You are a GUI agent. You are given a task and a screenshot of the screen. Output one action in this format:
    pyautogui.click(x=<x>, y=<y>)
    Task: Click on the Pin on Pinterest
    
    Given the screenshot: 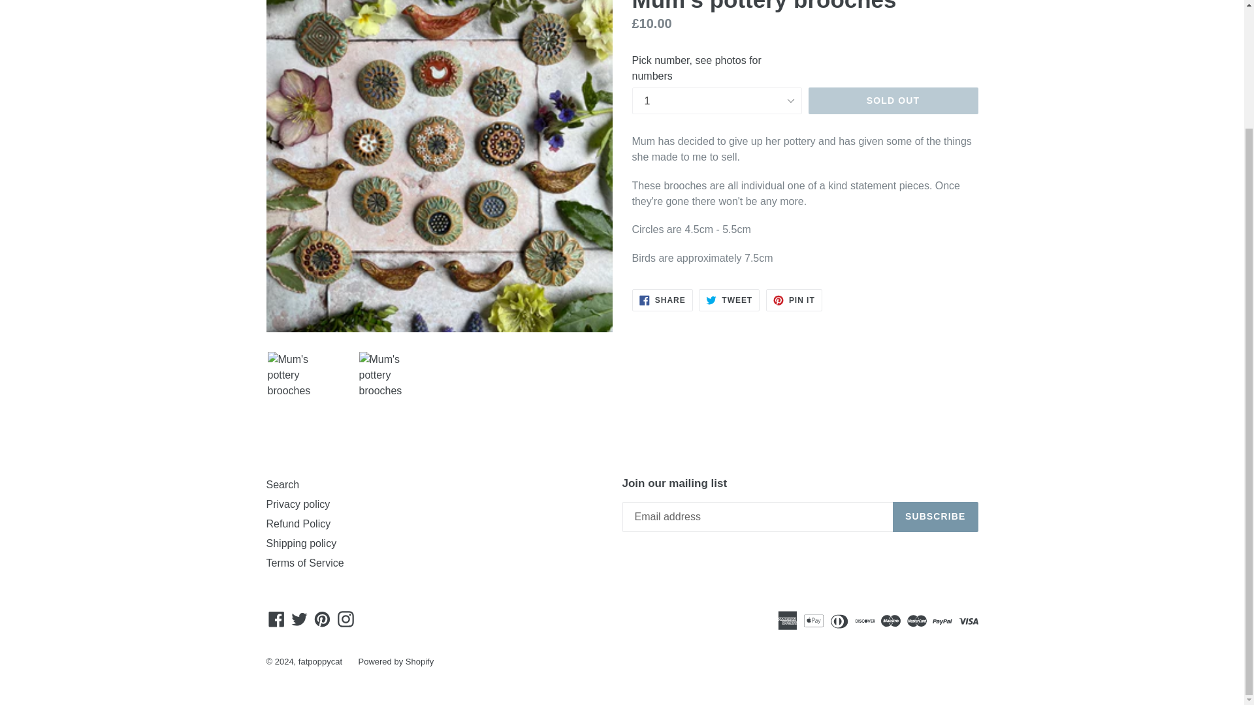 What is the action you would take?
    pyautogui.click(x=794, y=300)
    